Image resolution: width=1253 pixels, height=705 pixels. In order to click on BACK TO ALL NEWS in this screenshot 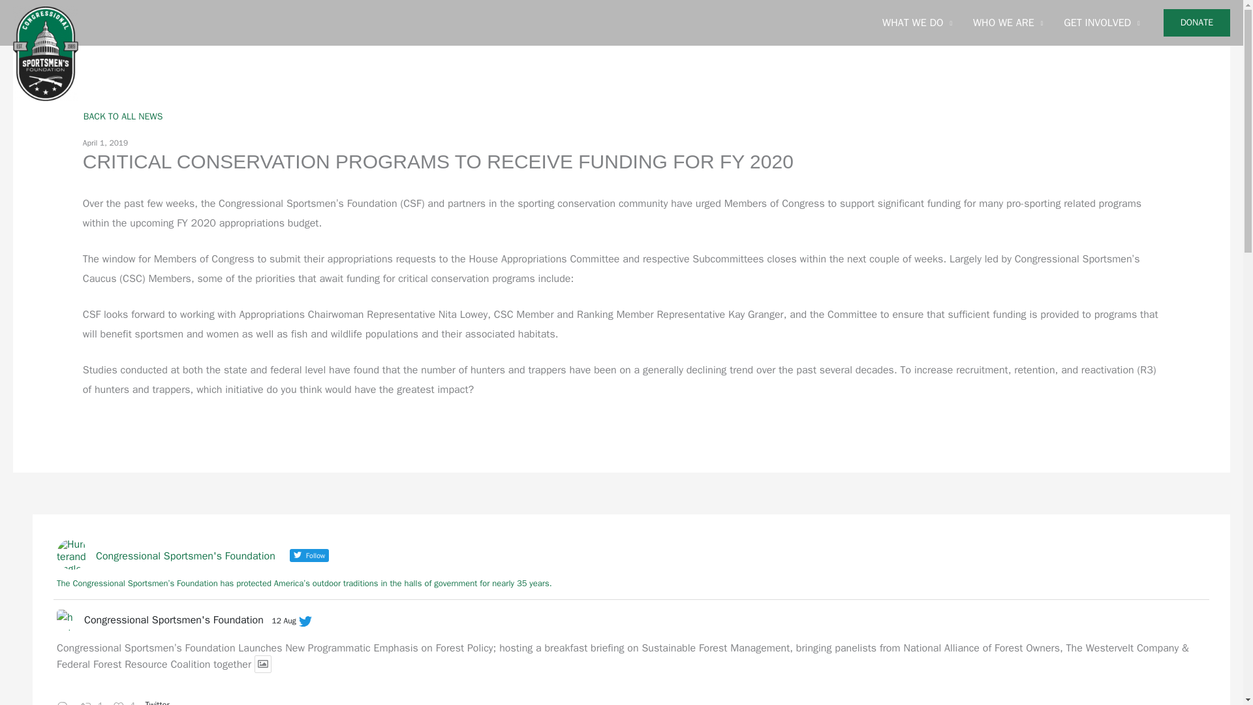, I will do `click(123, 116)`.